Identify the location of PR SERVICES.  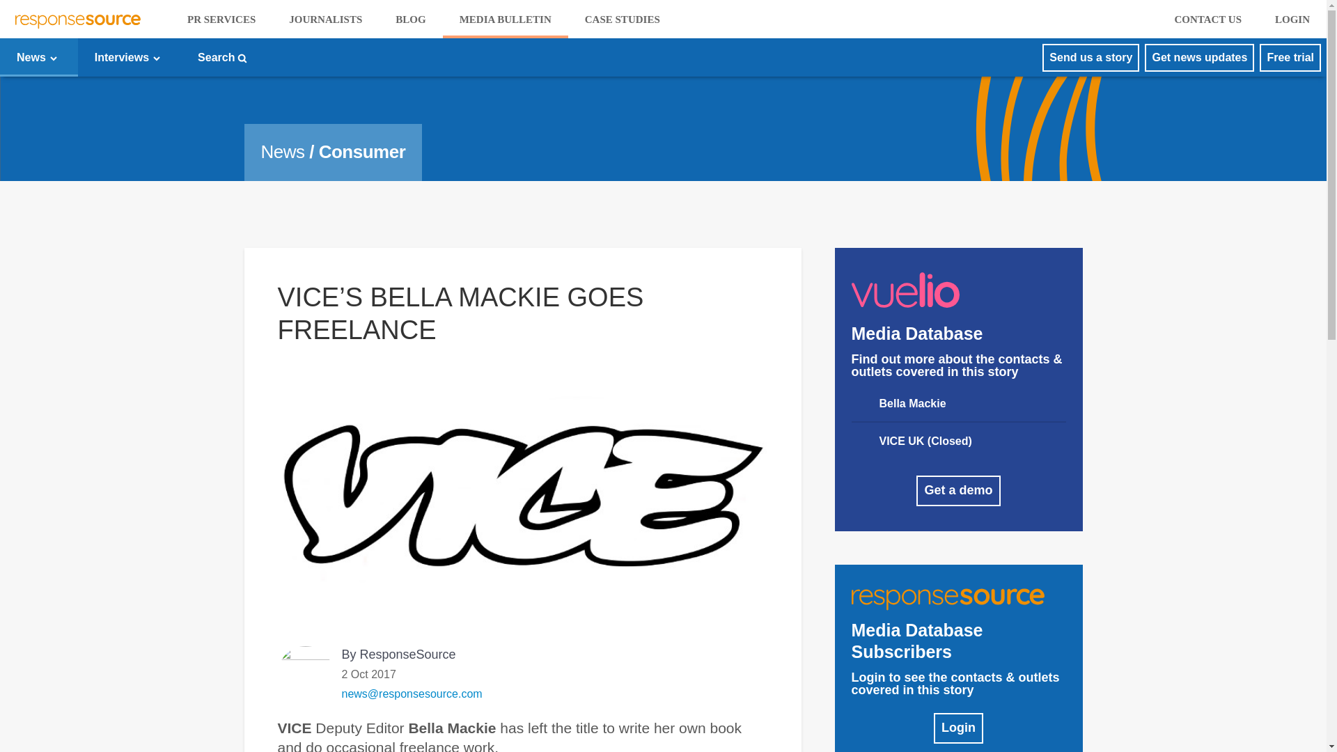
(221, 19).